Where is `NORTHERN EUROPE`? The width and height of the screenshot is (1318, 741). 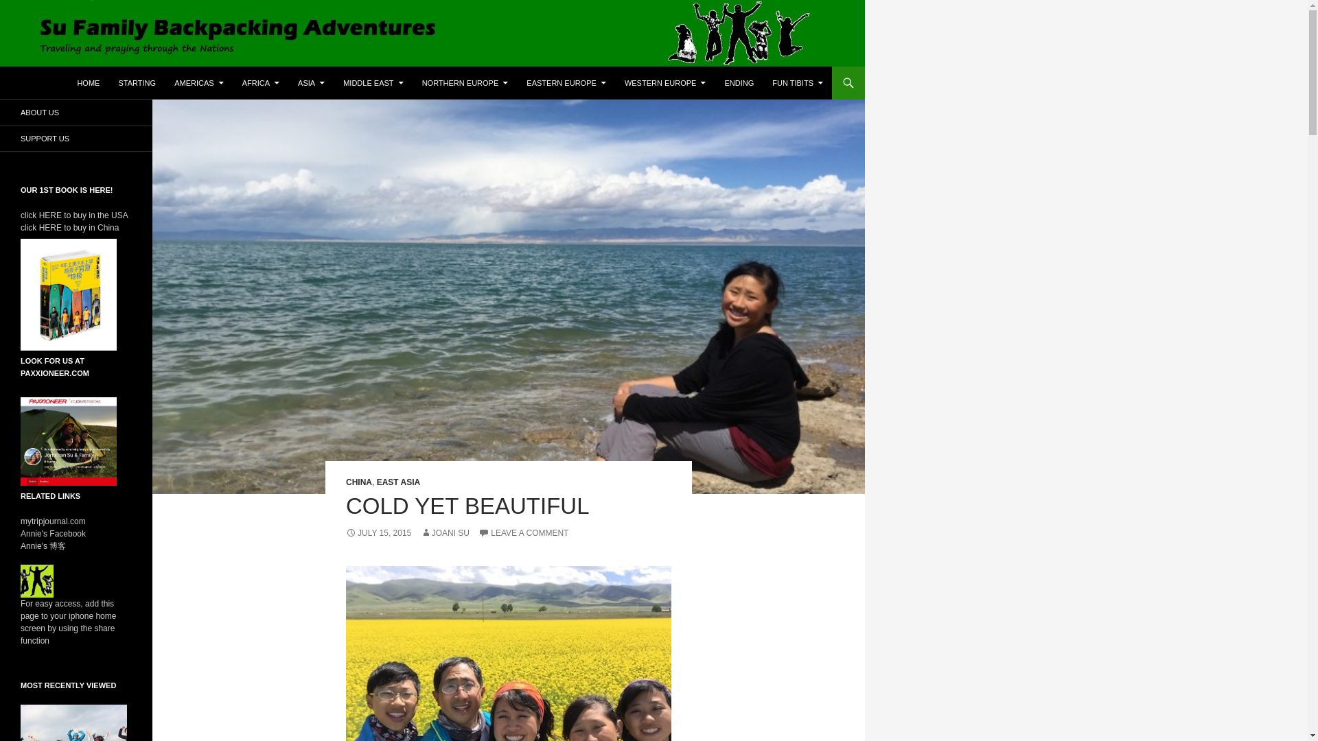 NORTHERN EUROPE is located at coordinates (465, 82).